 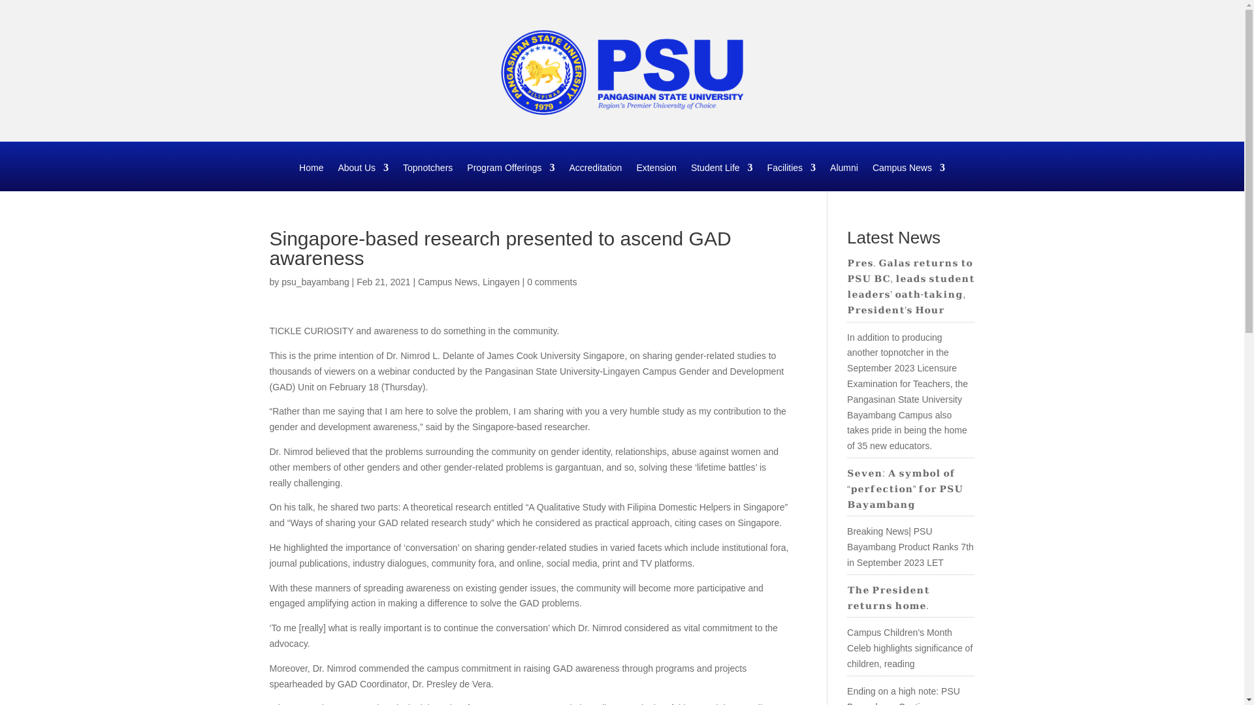 What do you see at coordinates (596, 176) in the screenshot?
I see `Accreditation` at bounding box center [596, 176].